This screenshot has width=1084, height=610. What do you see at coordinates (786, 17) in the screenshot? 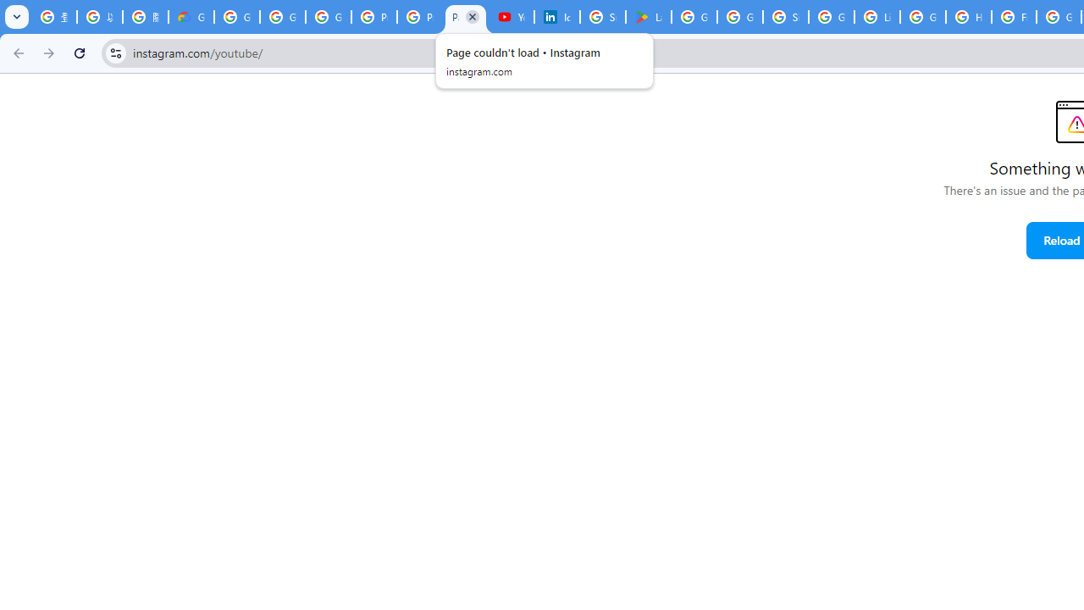
I see `Sign in - Google Accounts` at bounding box center [786, 17].